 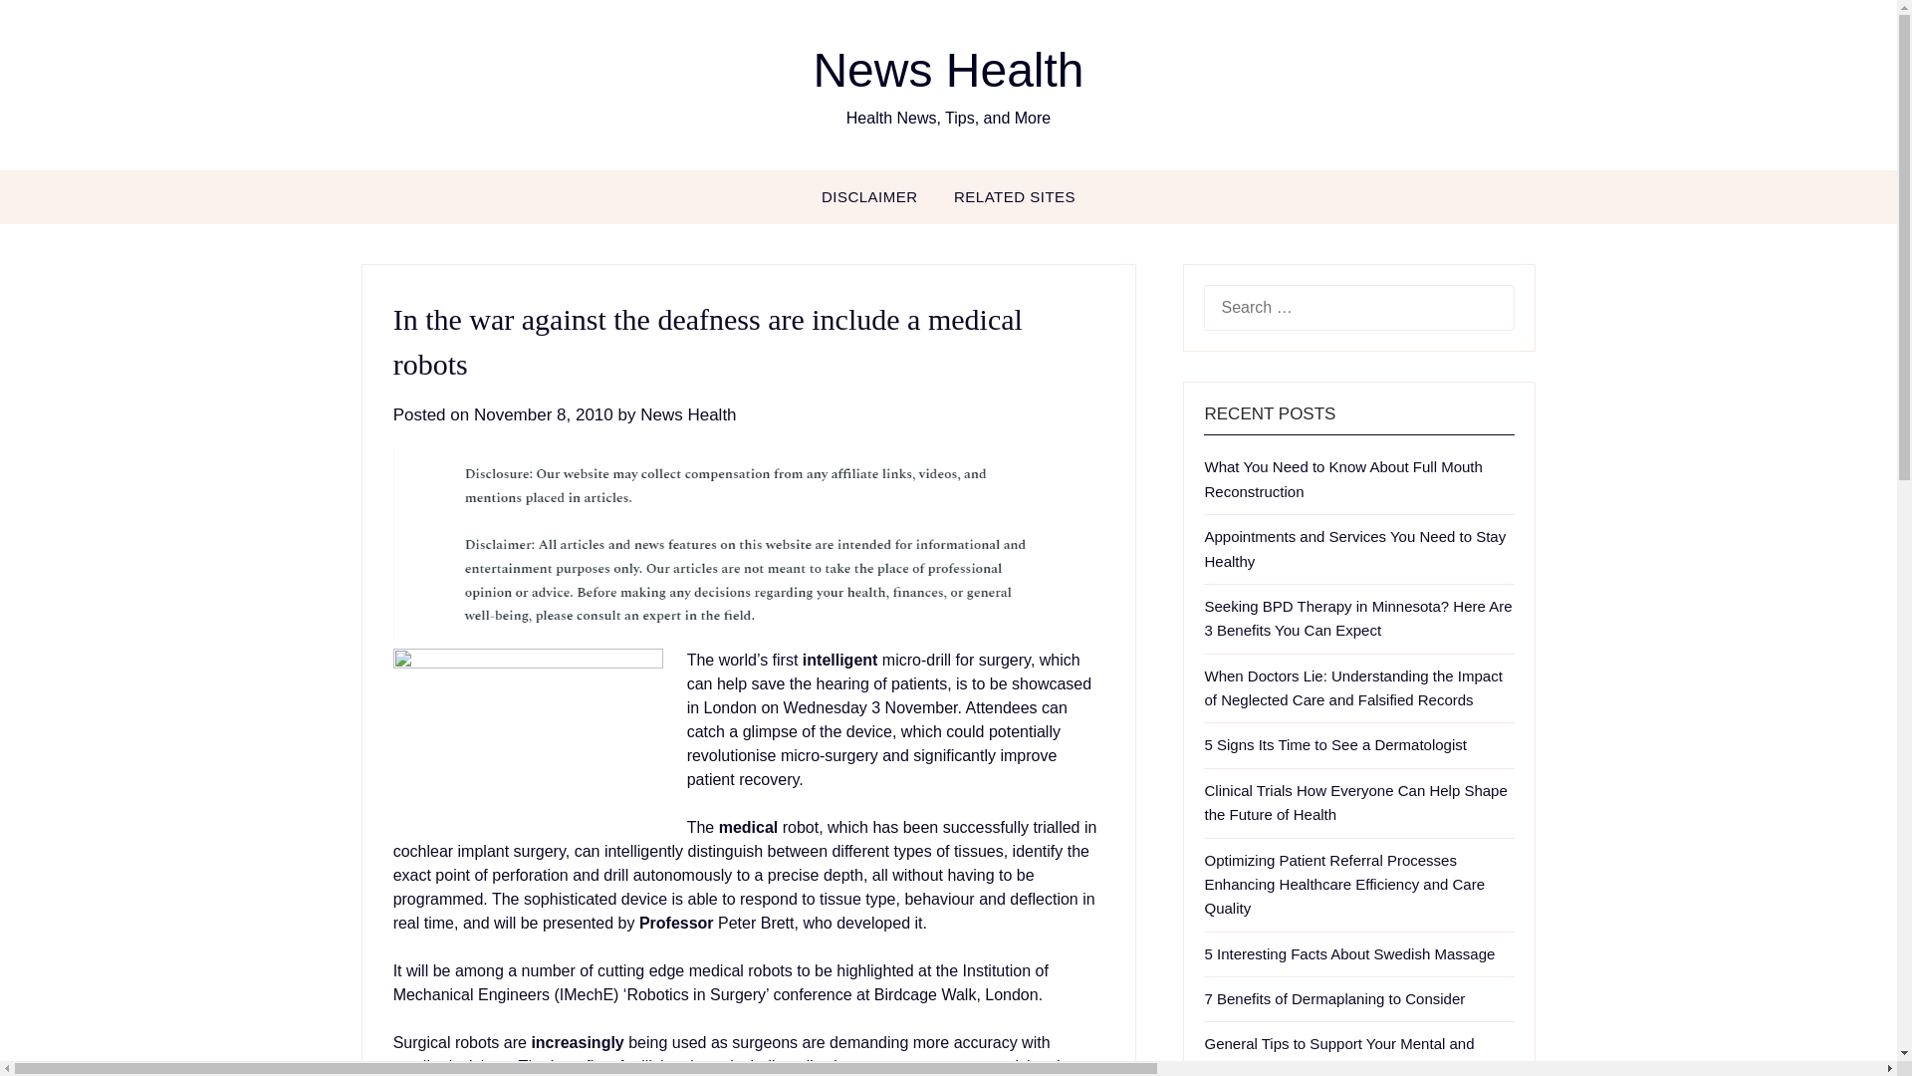 What do you see at coordinates (1015, 196) in the screenshot?
I see `RELATED SITES` at bounding box center [1015, 196].